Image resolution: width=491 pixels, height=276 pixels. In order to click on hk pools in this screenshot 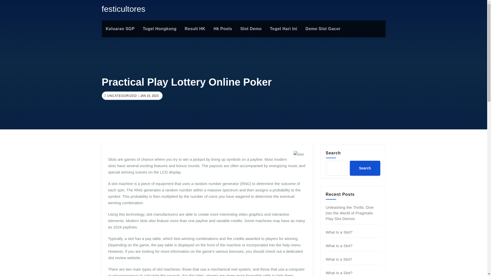, I will do `click(223, 29)`.